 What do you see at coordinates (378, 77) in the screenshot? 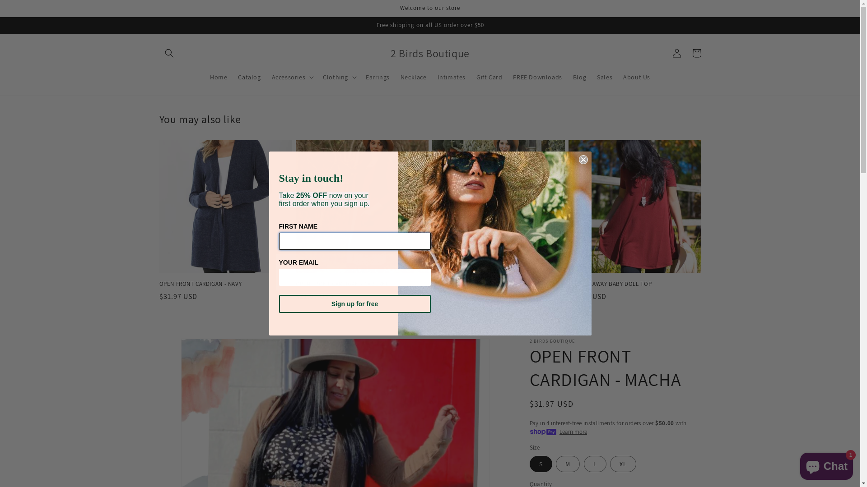
I see `Earrings` at bounding box center [378, 77].